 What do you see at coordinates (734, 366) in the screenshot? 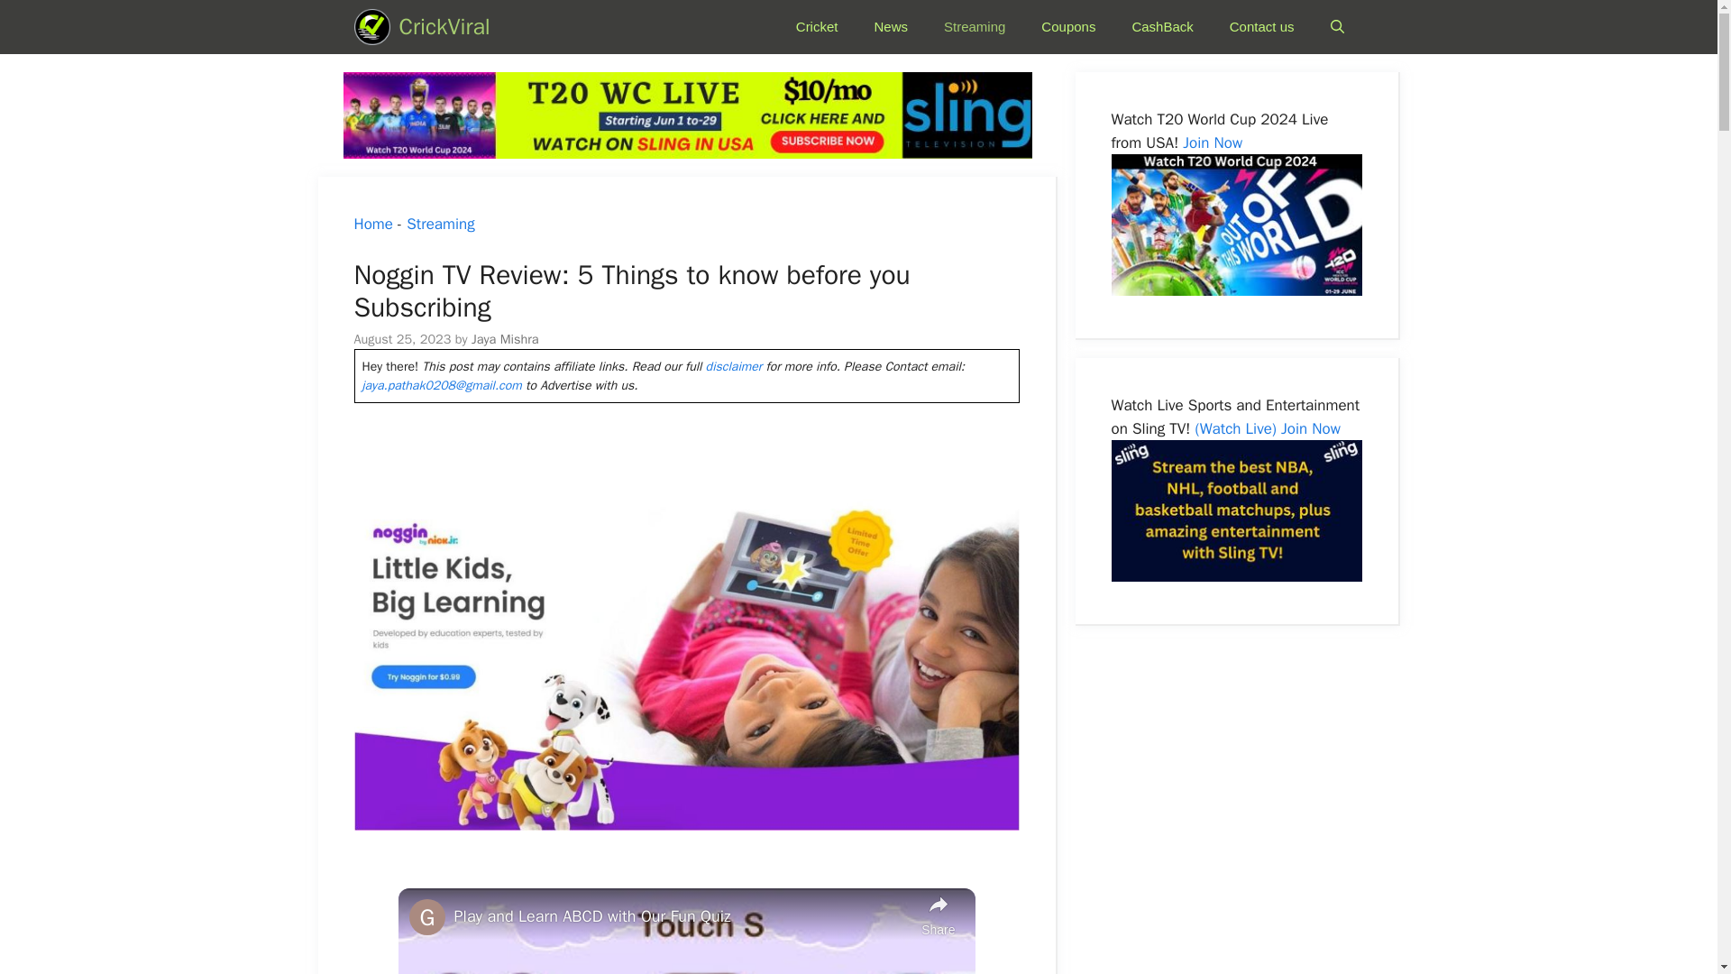
I see `disclaimer` at bounding box center [734, 366].